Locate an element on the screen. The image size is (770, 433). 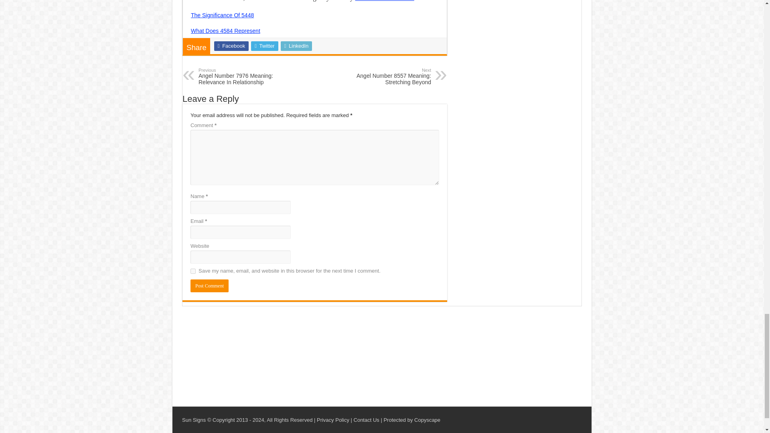
reason to smile in life is located at coordinates (384, 1).